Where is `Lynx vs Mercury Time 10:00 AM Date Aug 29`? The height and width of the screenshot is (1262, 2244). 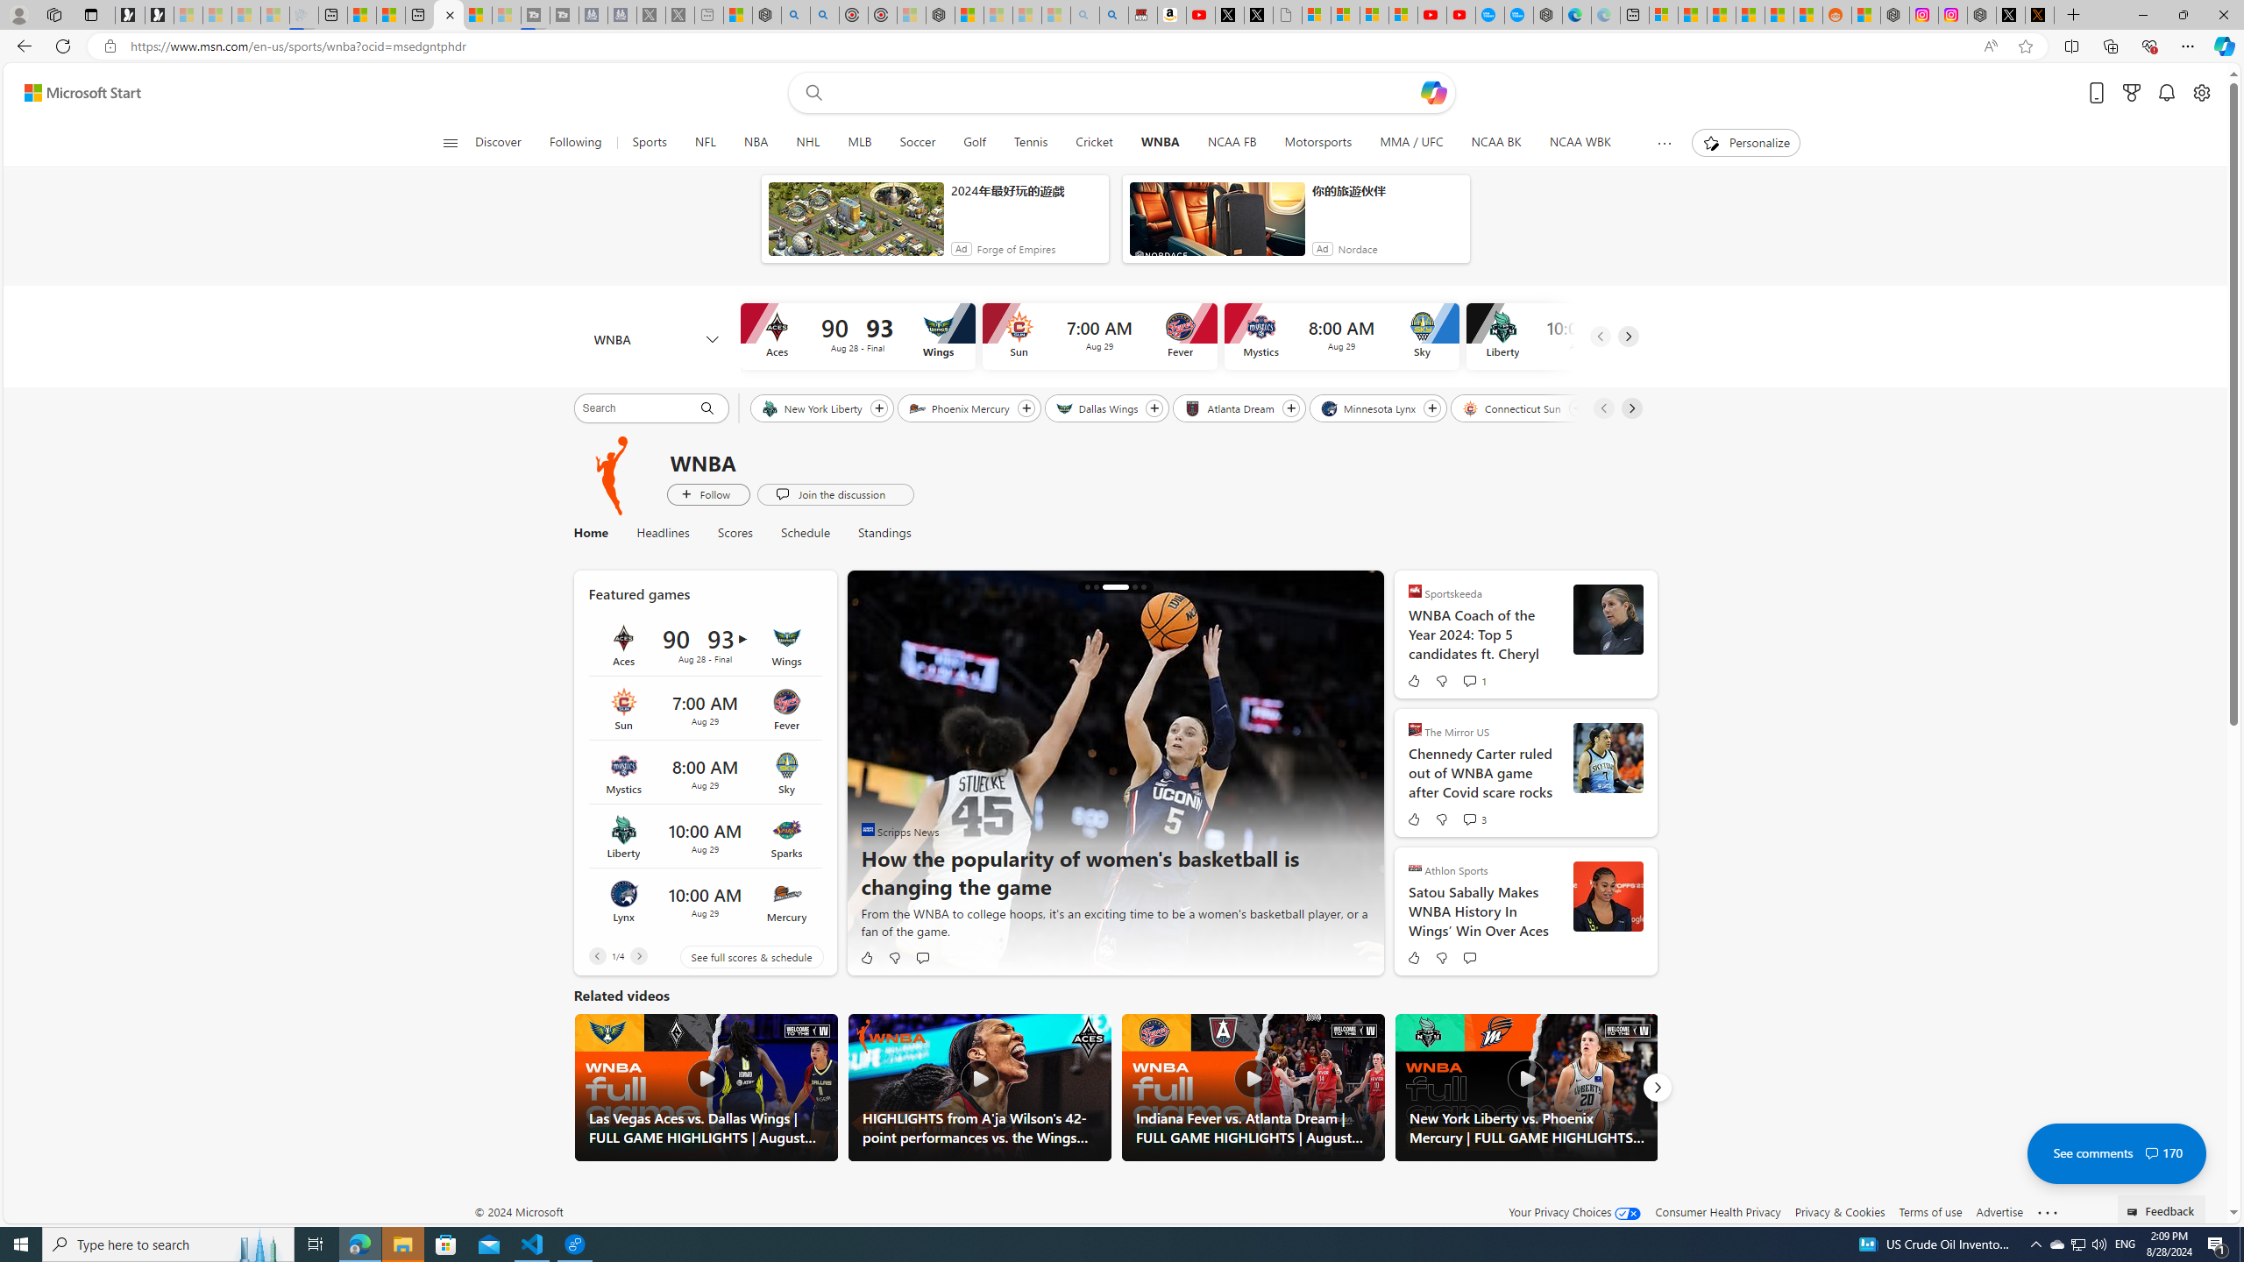
Lynx vs Mercury Time 10:00 AM Date Aug 29 is located at coordinates (704, 901).